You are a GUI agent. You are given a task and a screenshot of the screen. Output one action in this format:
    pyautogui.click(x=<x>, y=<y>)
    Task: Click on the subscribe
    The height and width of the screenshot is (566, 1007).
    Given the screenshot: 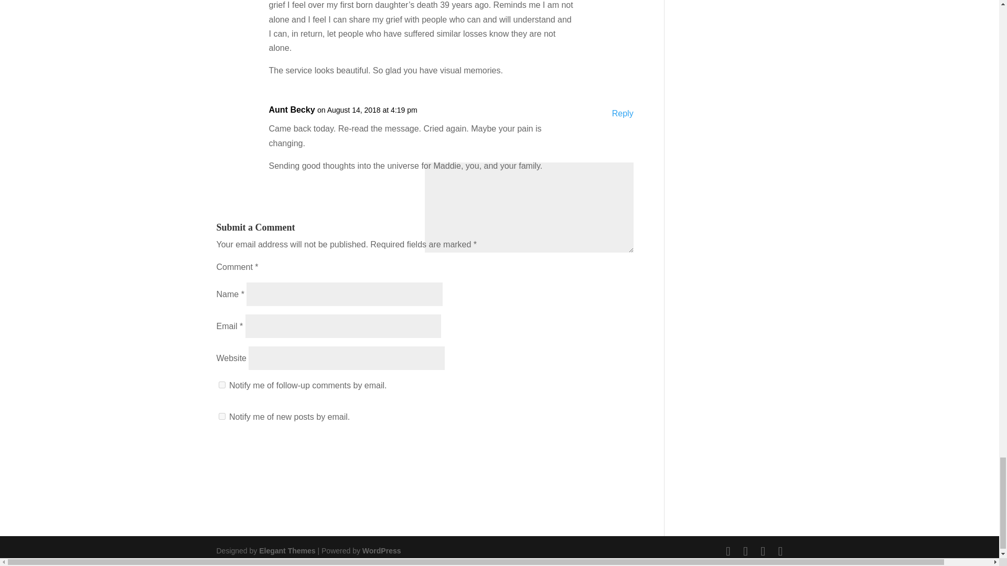 What is the action you would take?
    pyautogui.click(x=221, y=416)
    